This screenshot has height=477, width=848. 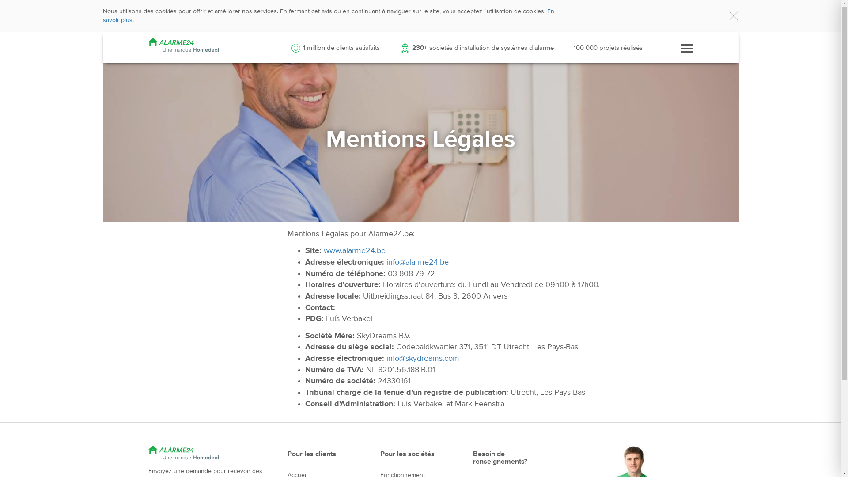 I want to click on www.alarme24.be, so click(x=354, y=251).